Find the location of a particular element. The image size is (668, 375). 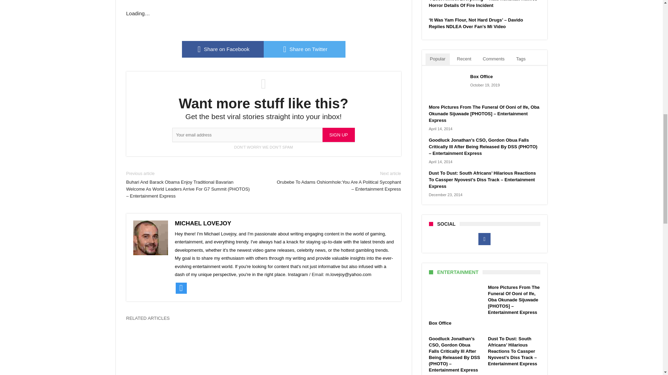

RELATED ARTICLES is located at coordinates (150, 320).